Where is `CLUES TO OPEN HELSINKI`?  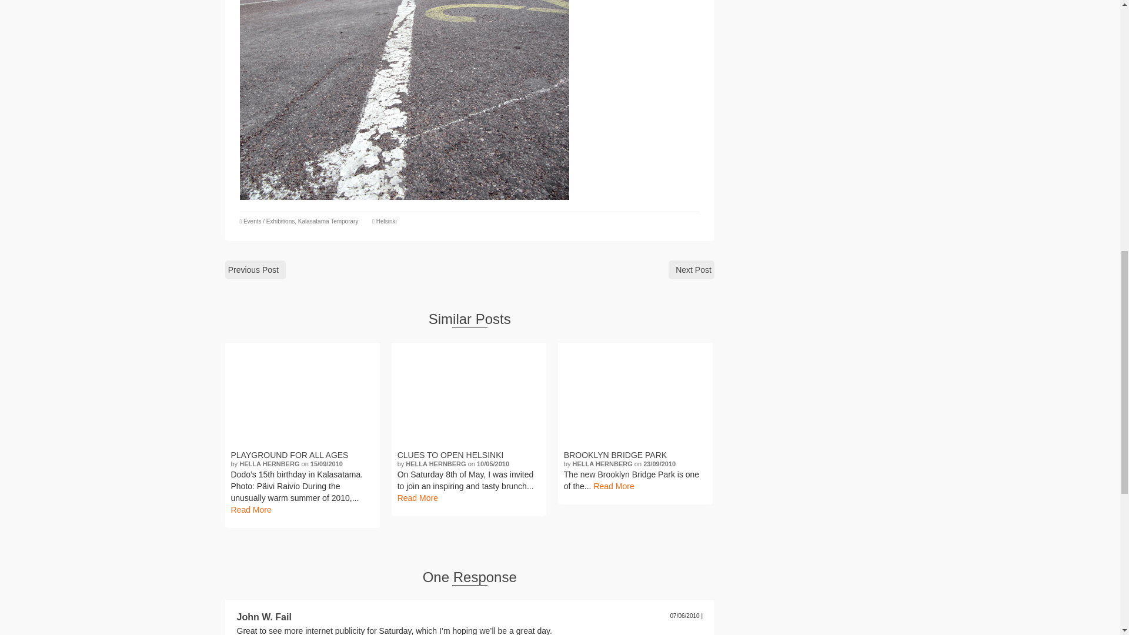 CLUES TO OPEN HELSINKI is located at coordinates (469, 394).